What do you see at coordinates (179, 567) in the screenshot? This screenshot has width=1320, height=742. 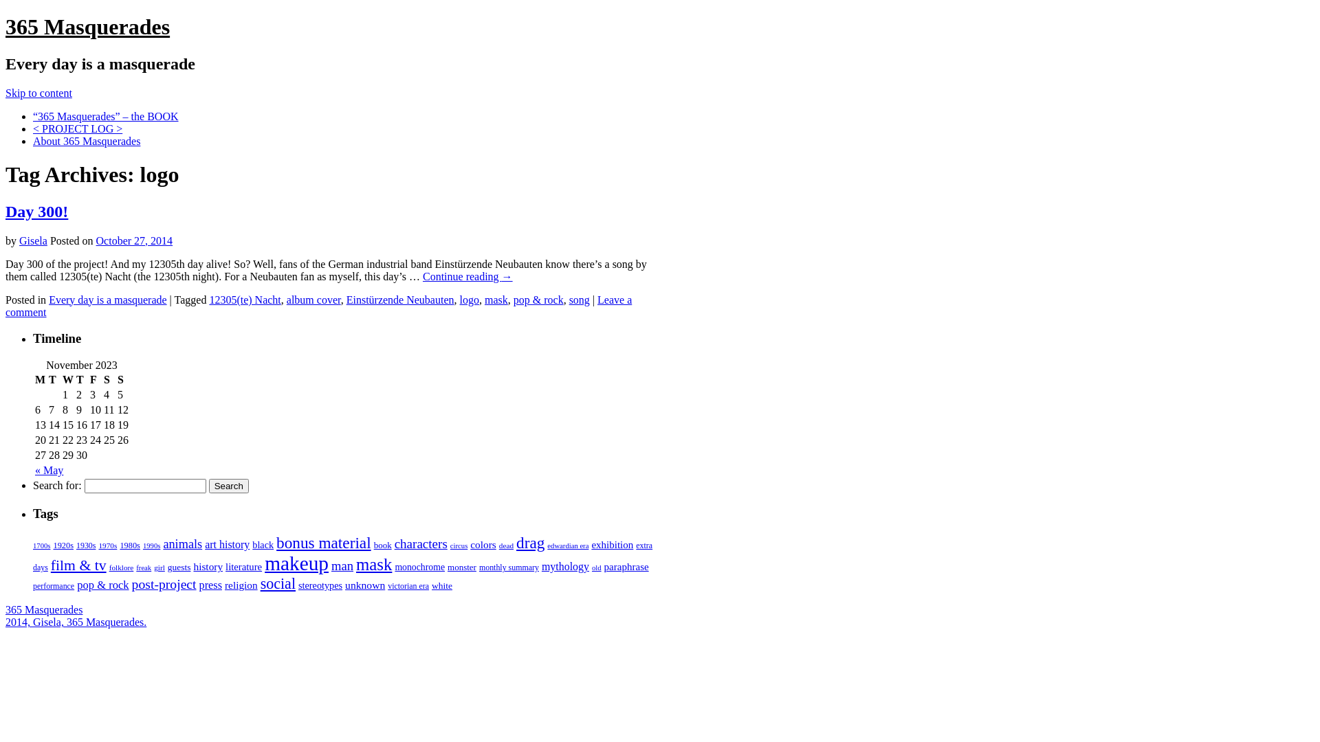 I see `guests` at bounding box center [179, 567].